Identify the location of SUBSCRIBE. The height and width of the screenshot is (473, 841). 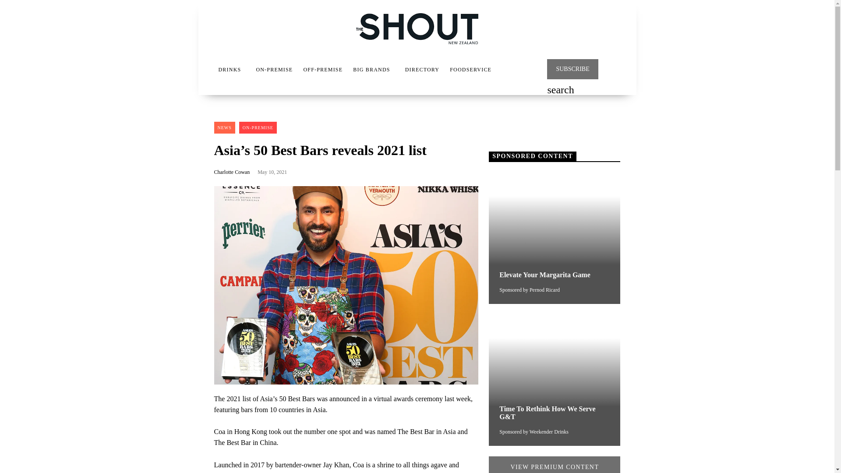
(572, 69).